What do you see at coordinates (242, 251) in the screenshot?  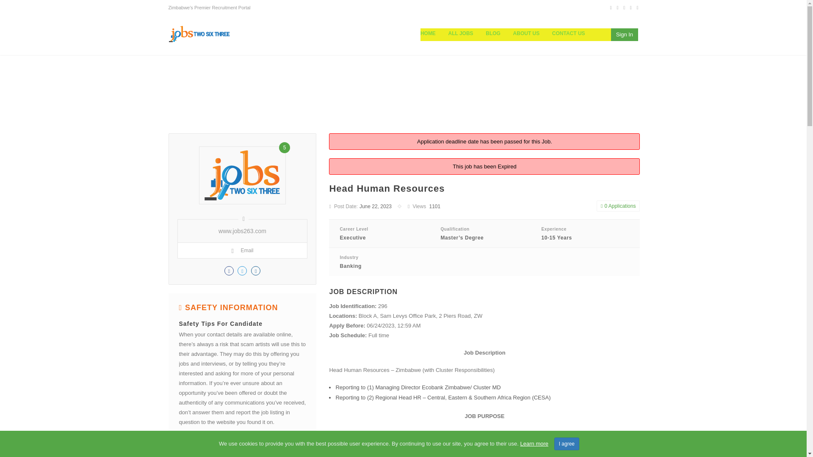 I see `Email` at bounding box center [242, 251].